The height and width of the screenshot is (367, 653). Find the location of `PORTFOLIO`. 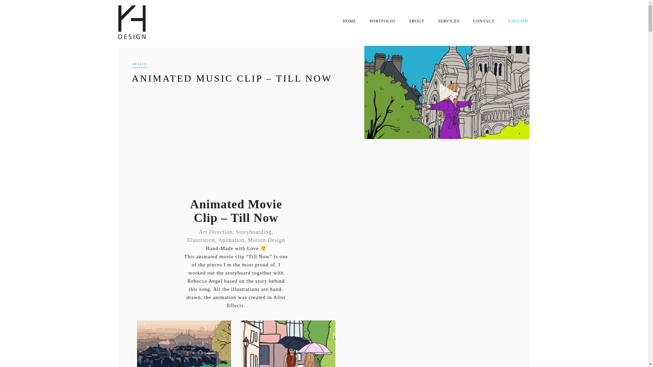

PORTFOLIO is located at coordinates (382, 21).